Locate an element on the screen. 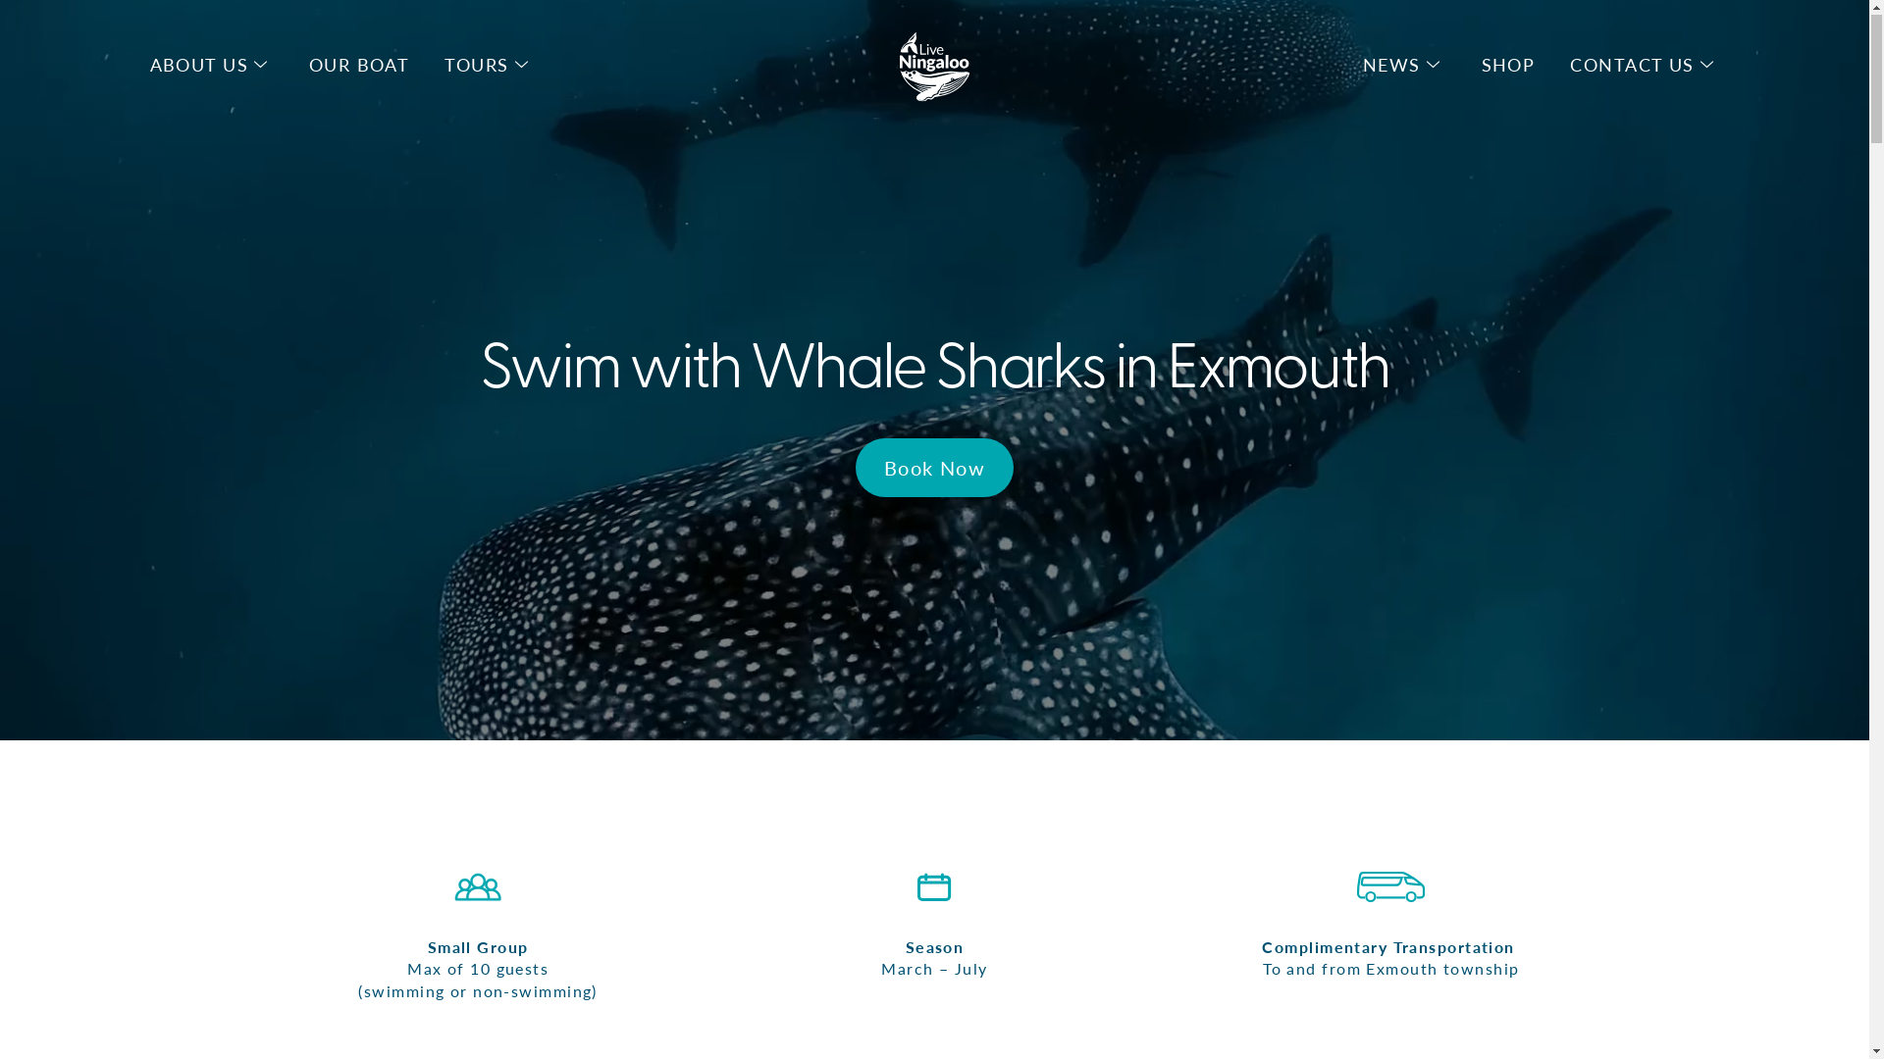 The image size is (1884, 1059). SHOP is located at coordinates (1509, 65).